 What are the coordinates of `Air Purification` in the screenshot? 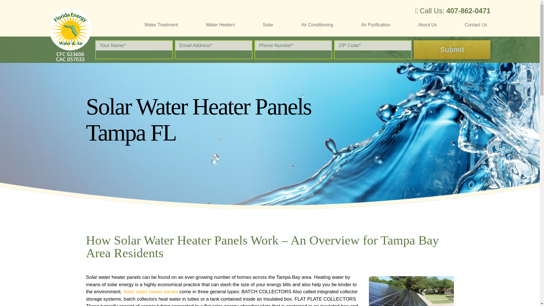 It's located at (376, 24).